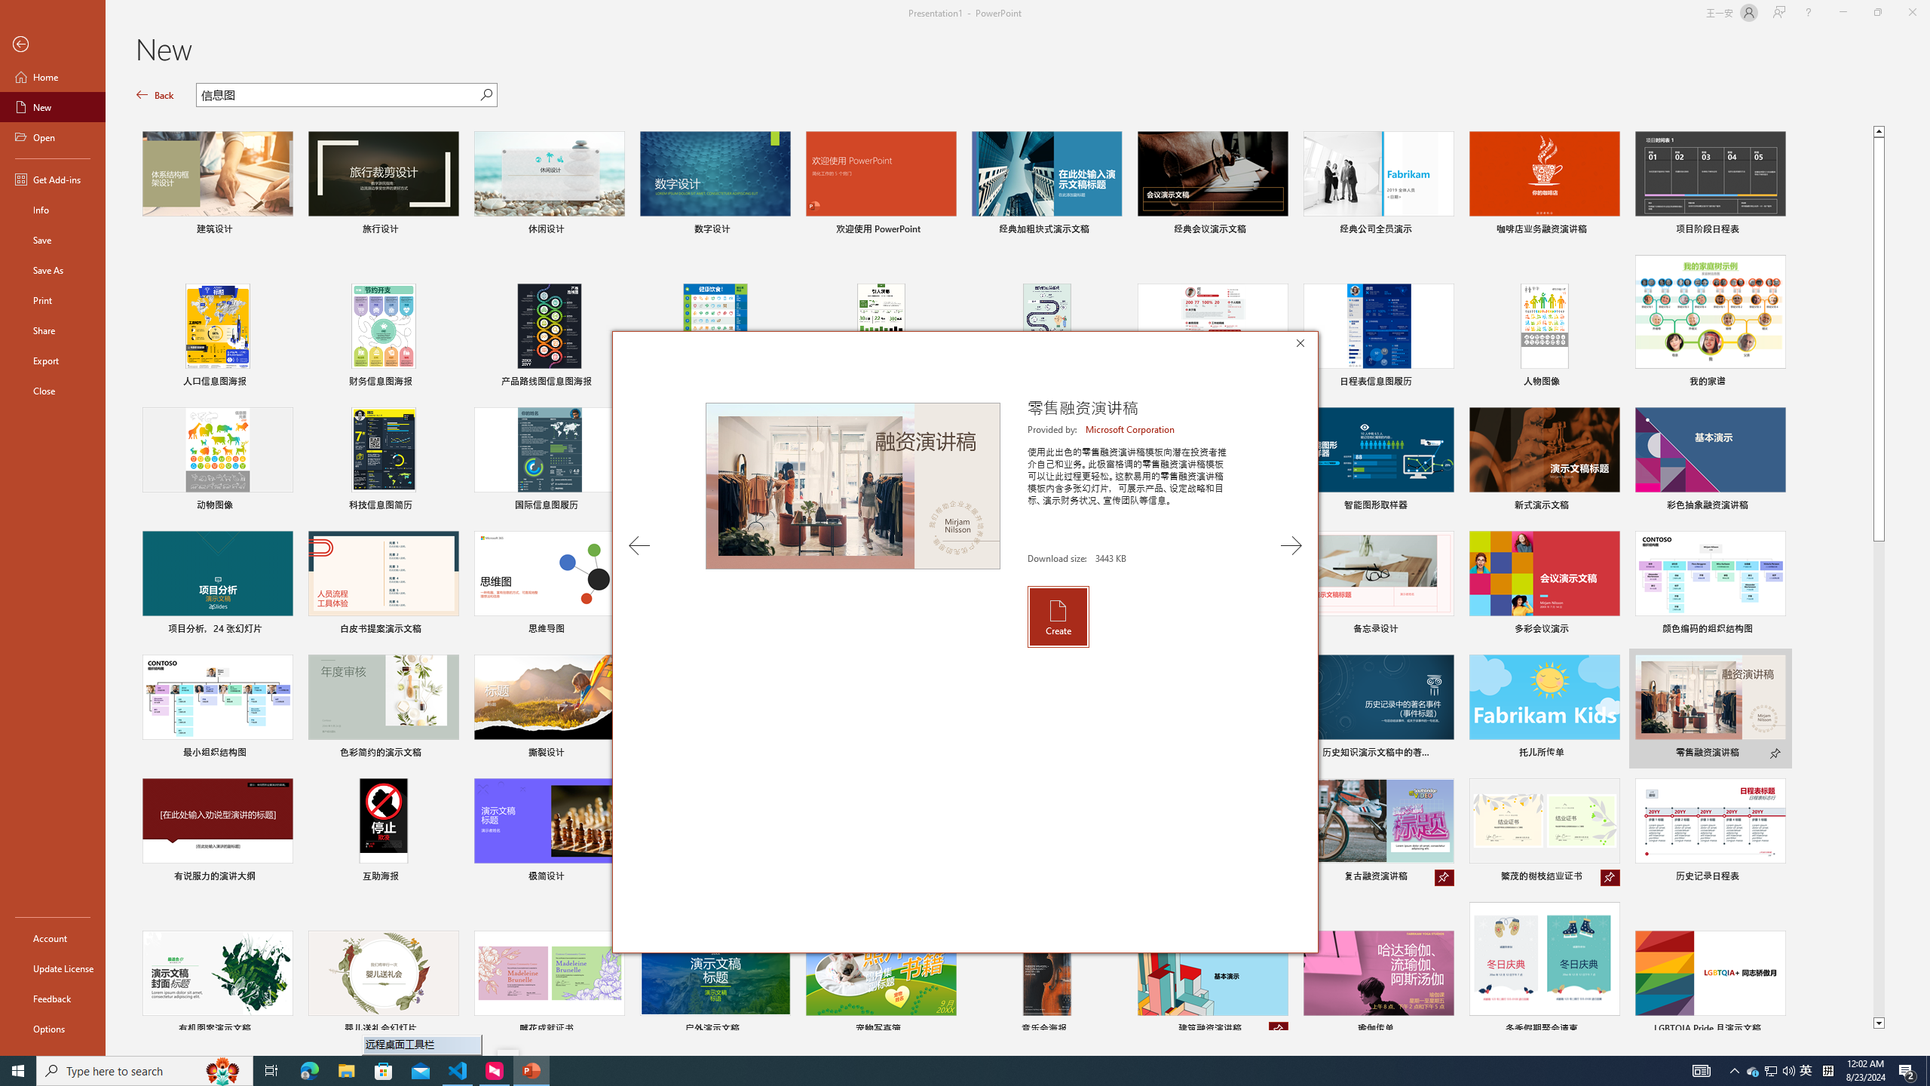 This screenshot has width=1930, height=1086. What do you see at coordinates (53, 179) in the screenshot?
I see `Get Add-ins` at bounding box center [53, 179].